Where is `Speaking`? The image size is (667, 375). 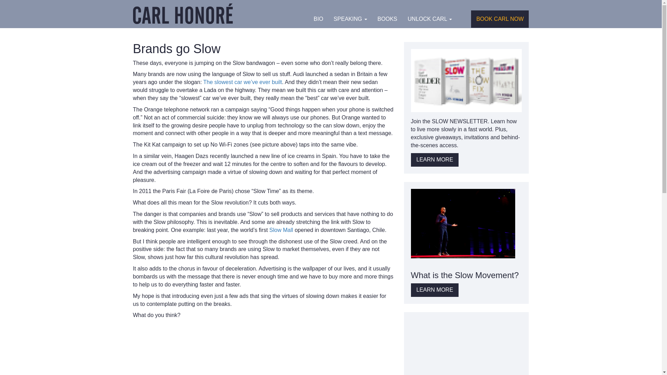 Speaking is located at coordinates (350, 19).